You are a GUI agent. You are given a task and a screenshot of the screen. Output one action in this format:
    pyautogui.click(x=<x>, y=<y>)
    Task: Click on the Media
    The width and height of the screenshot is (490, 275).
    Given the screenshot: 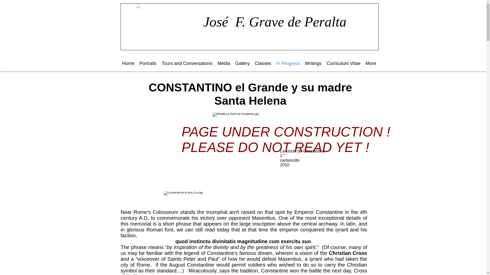 What is the action you would take?
    pyautogui.click(x=224, y=63)
    